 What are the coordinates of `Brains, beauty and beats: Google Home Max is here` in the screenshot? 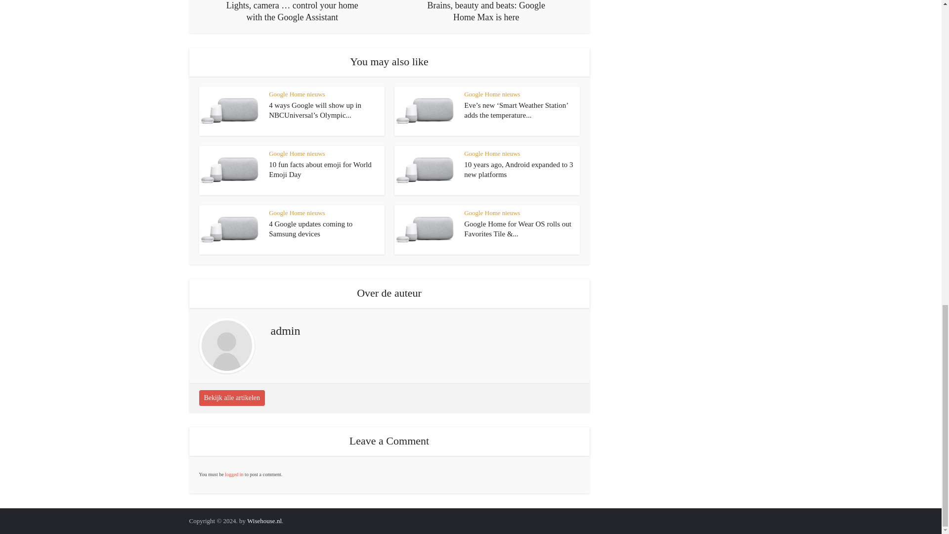 It's located at (486, 12).